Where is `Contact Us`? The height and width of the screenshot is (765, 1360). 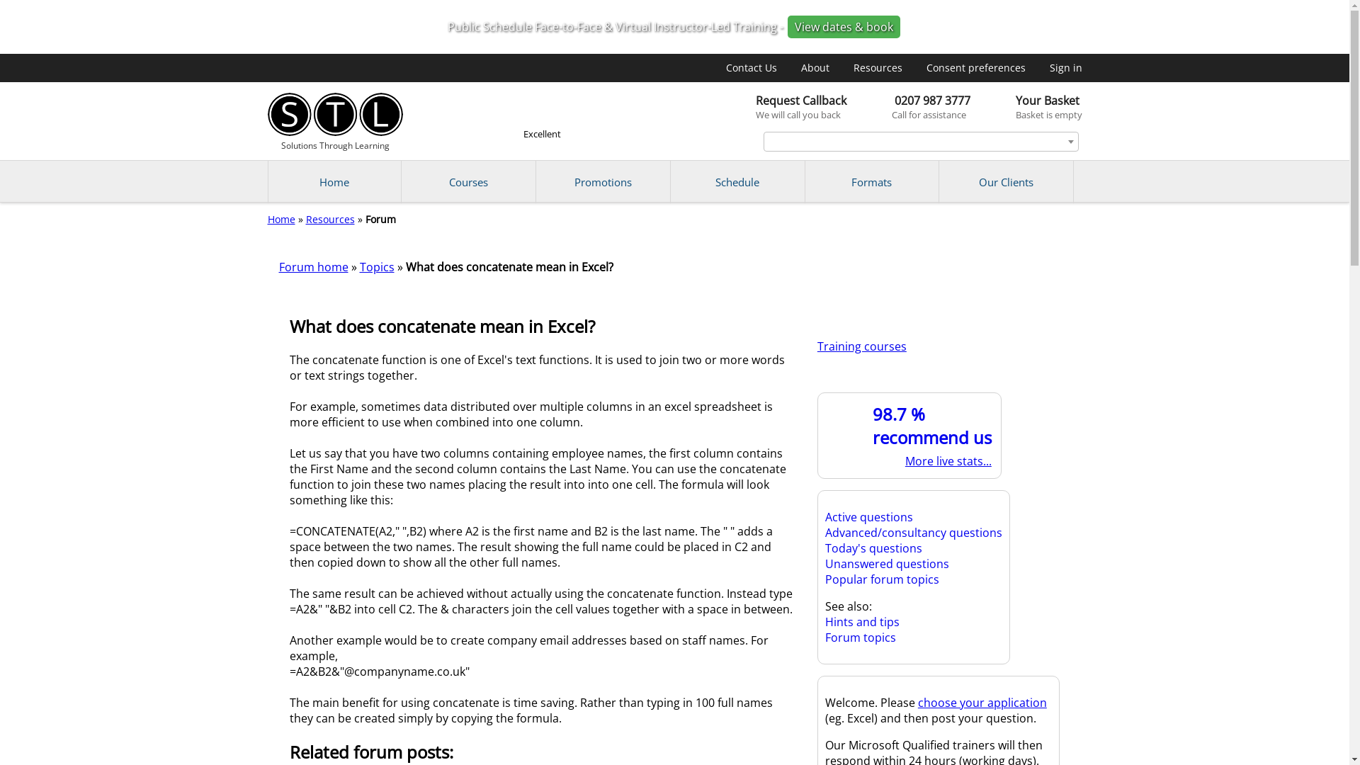 Contact Us is located at coordinates (915, 106).